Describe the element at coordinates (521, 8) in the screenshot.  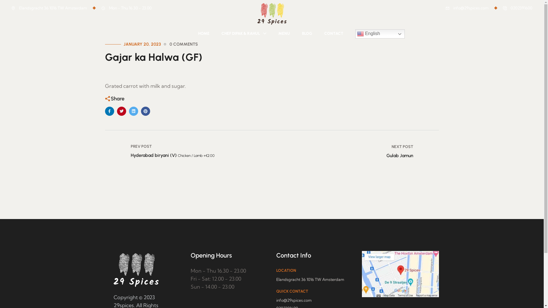
I see `0202391600` at that location.